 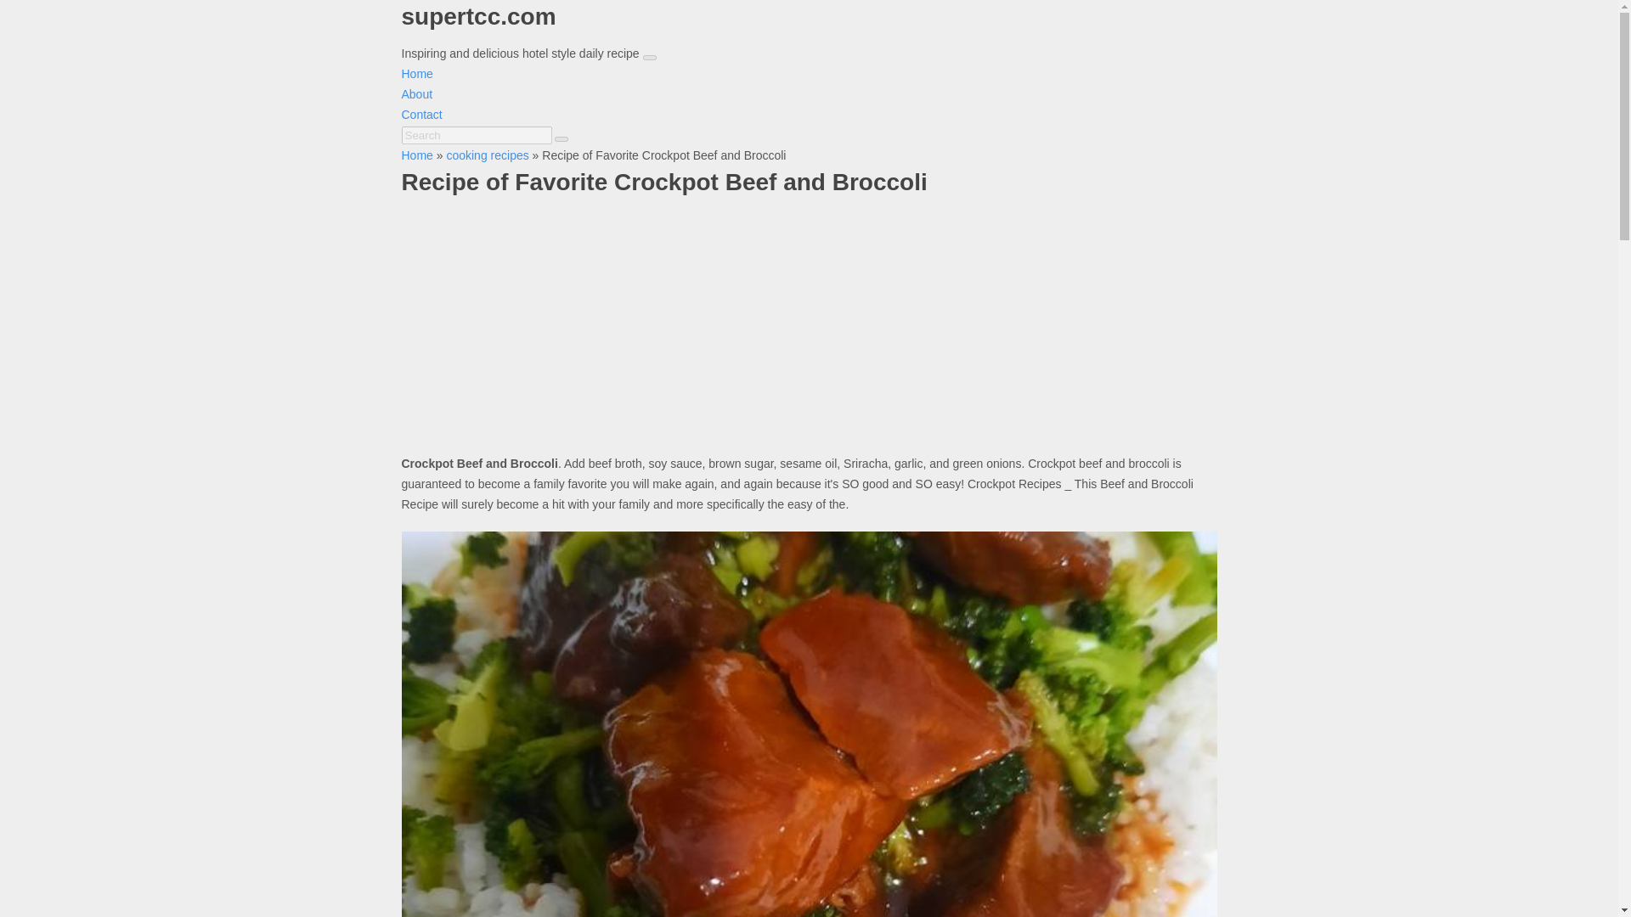 I want to click on Home, so click(x=416, y=73).